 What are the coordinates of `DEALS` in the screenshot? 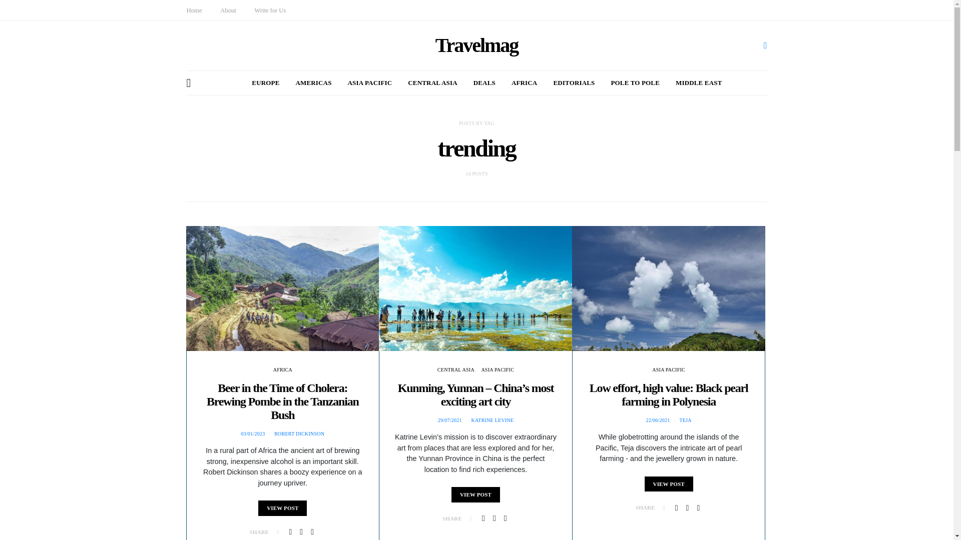 It's located at (485, 83).